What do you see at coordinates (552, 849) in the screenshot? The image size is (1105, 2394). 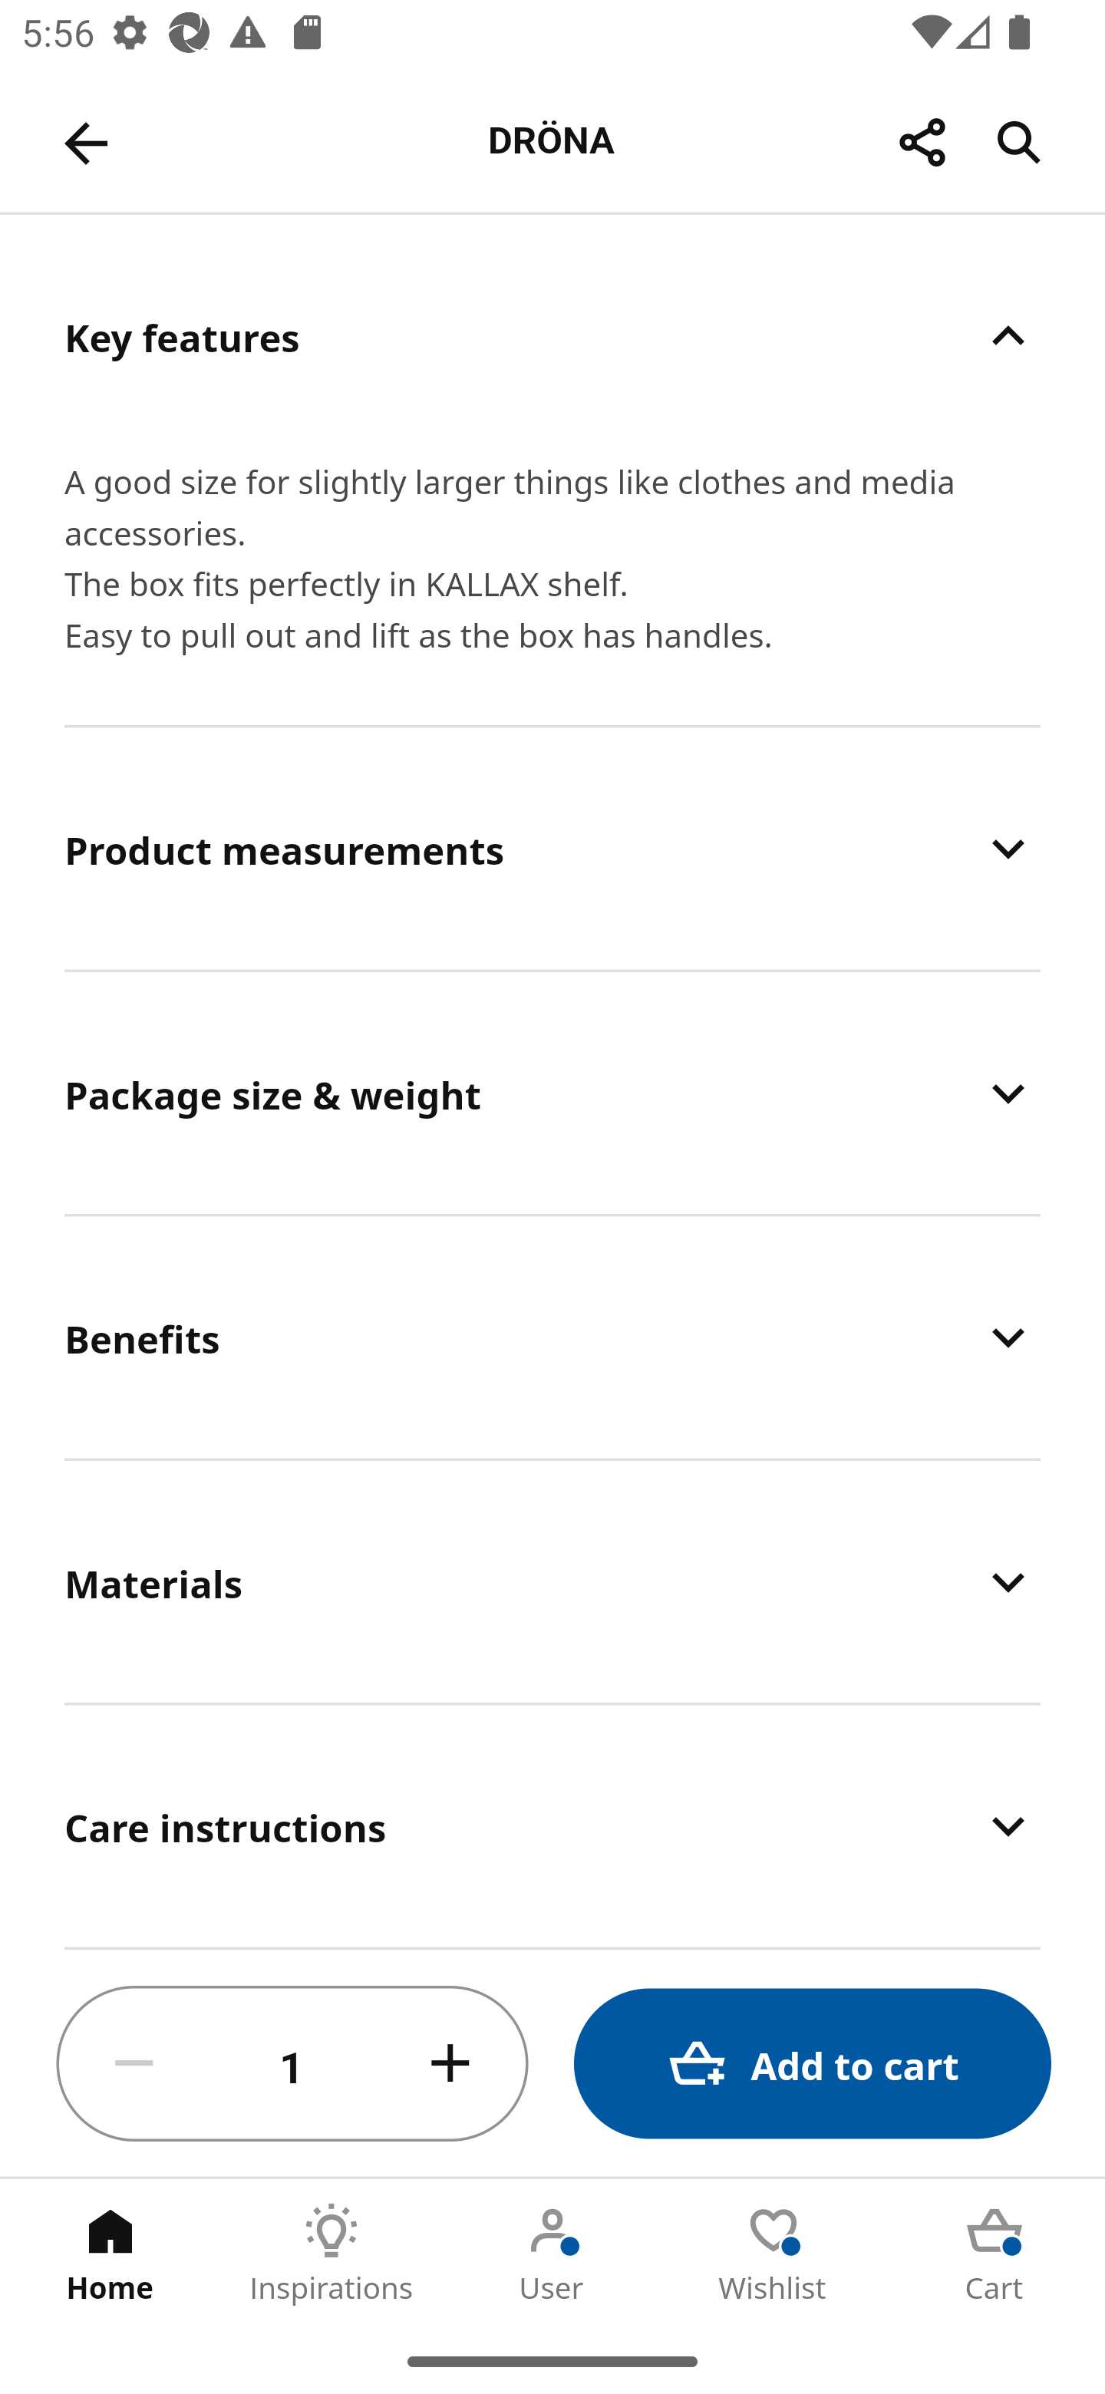 I see `Product measurements` at bounding box center [552, 849].